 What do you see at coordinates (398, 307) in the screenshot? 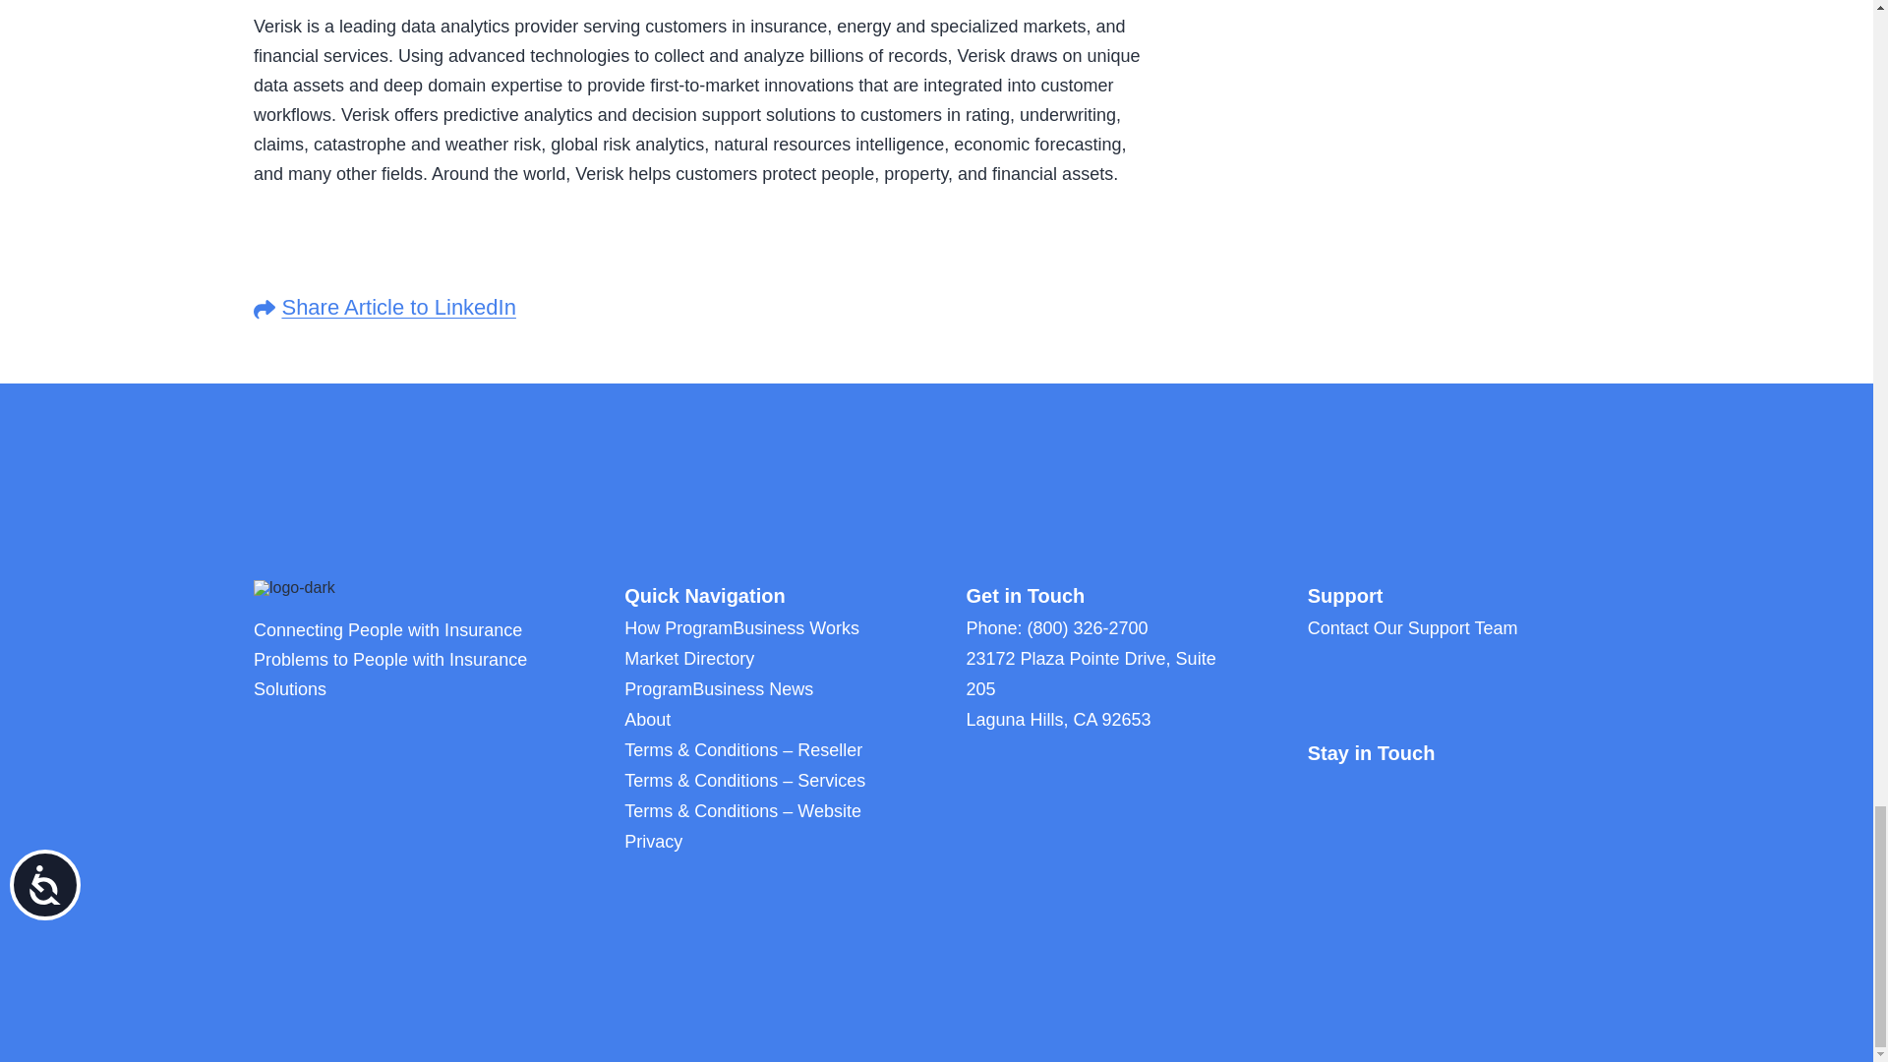
I see `Share Article to LinkedIn` at bounding box center [398, 307].